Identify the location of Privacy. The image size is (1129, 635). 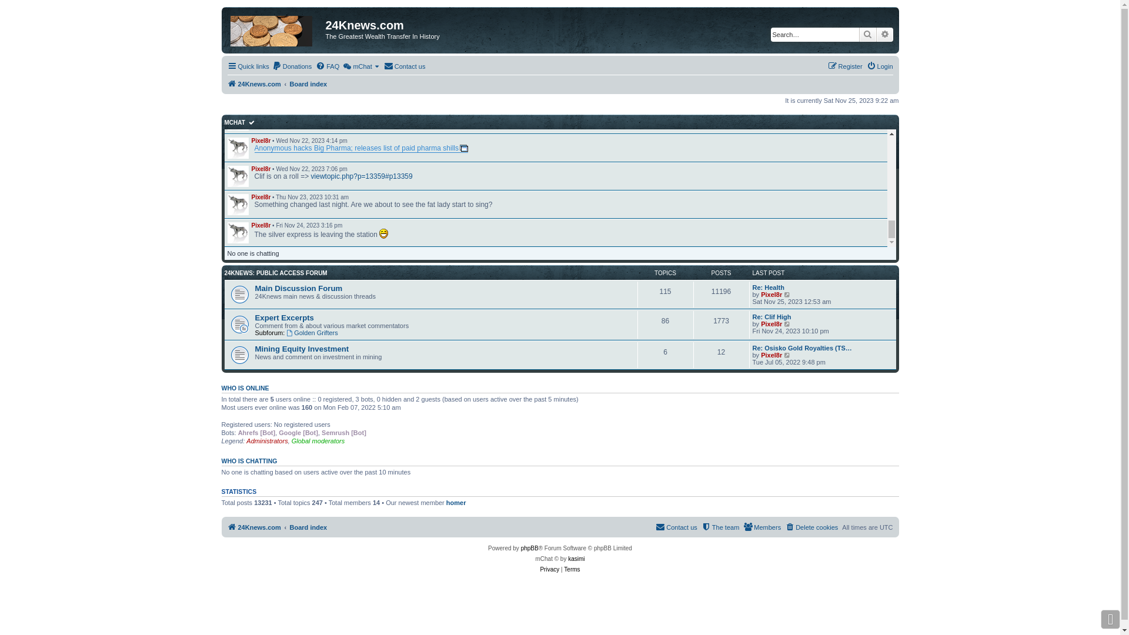
(549, 570).